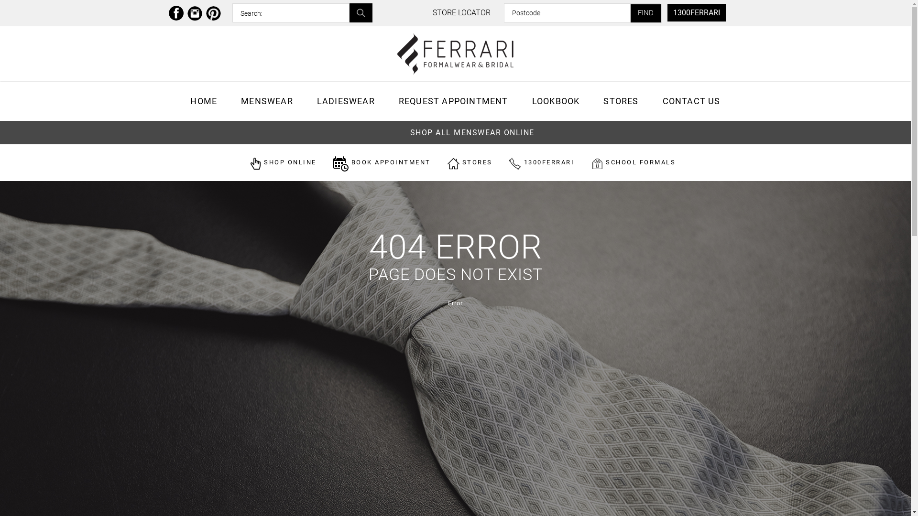  Describe the element at coordinates (621, 101) in the screenshot. I see `STORES` at that location.